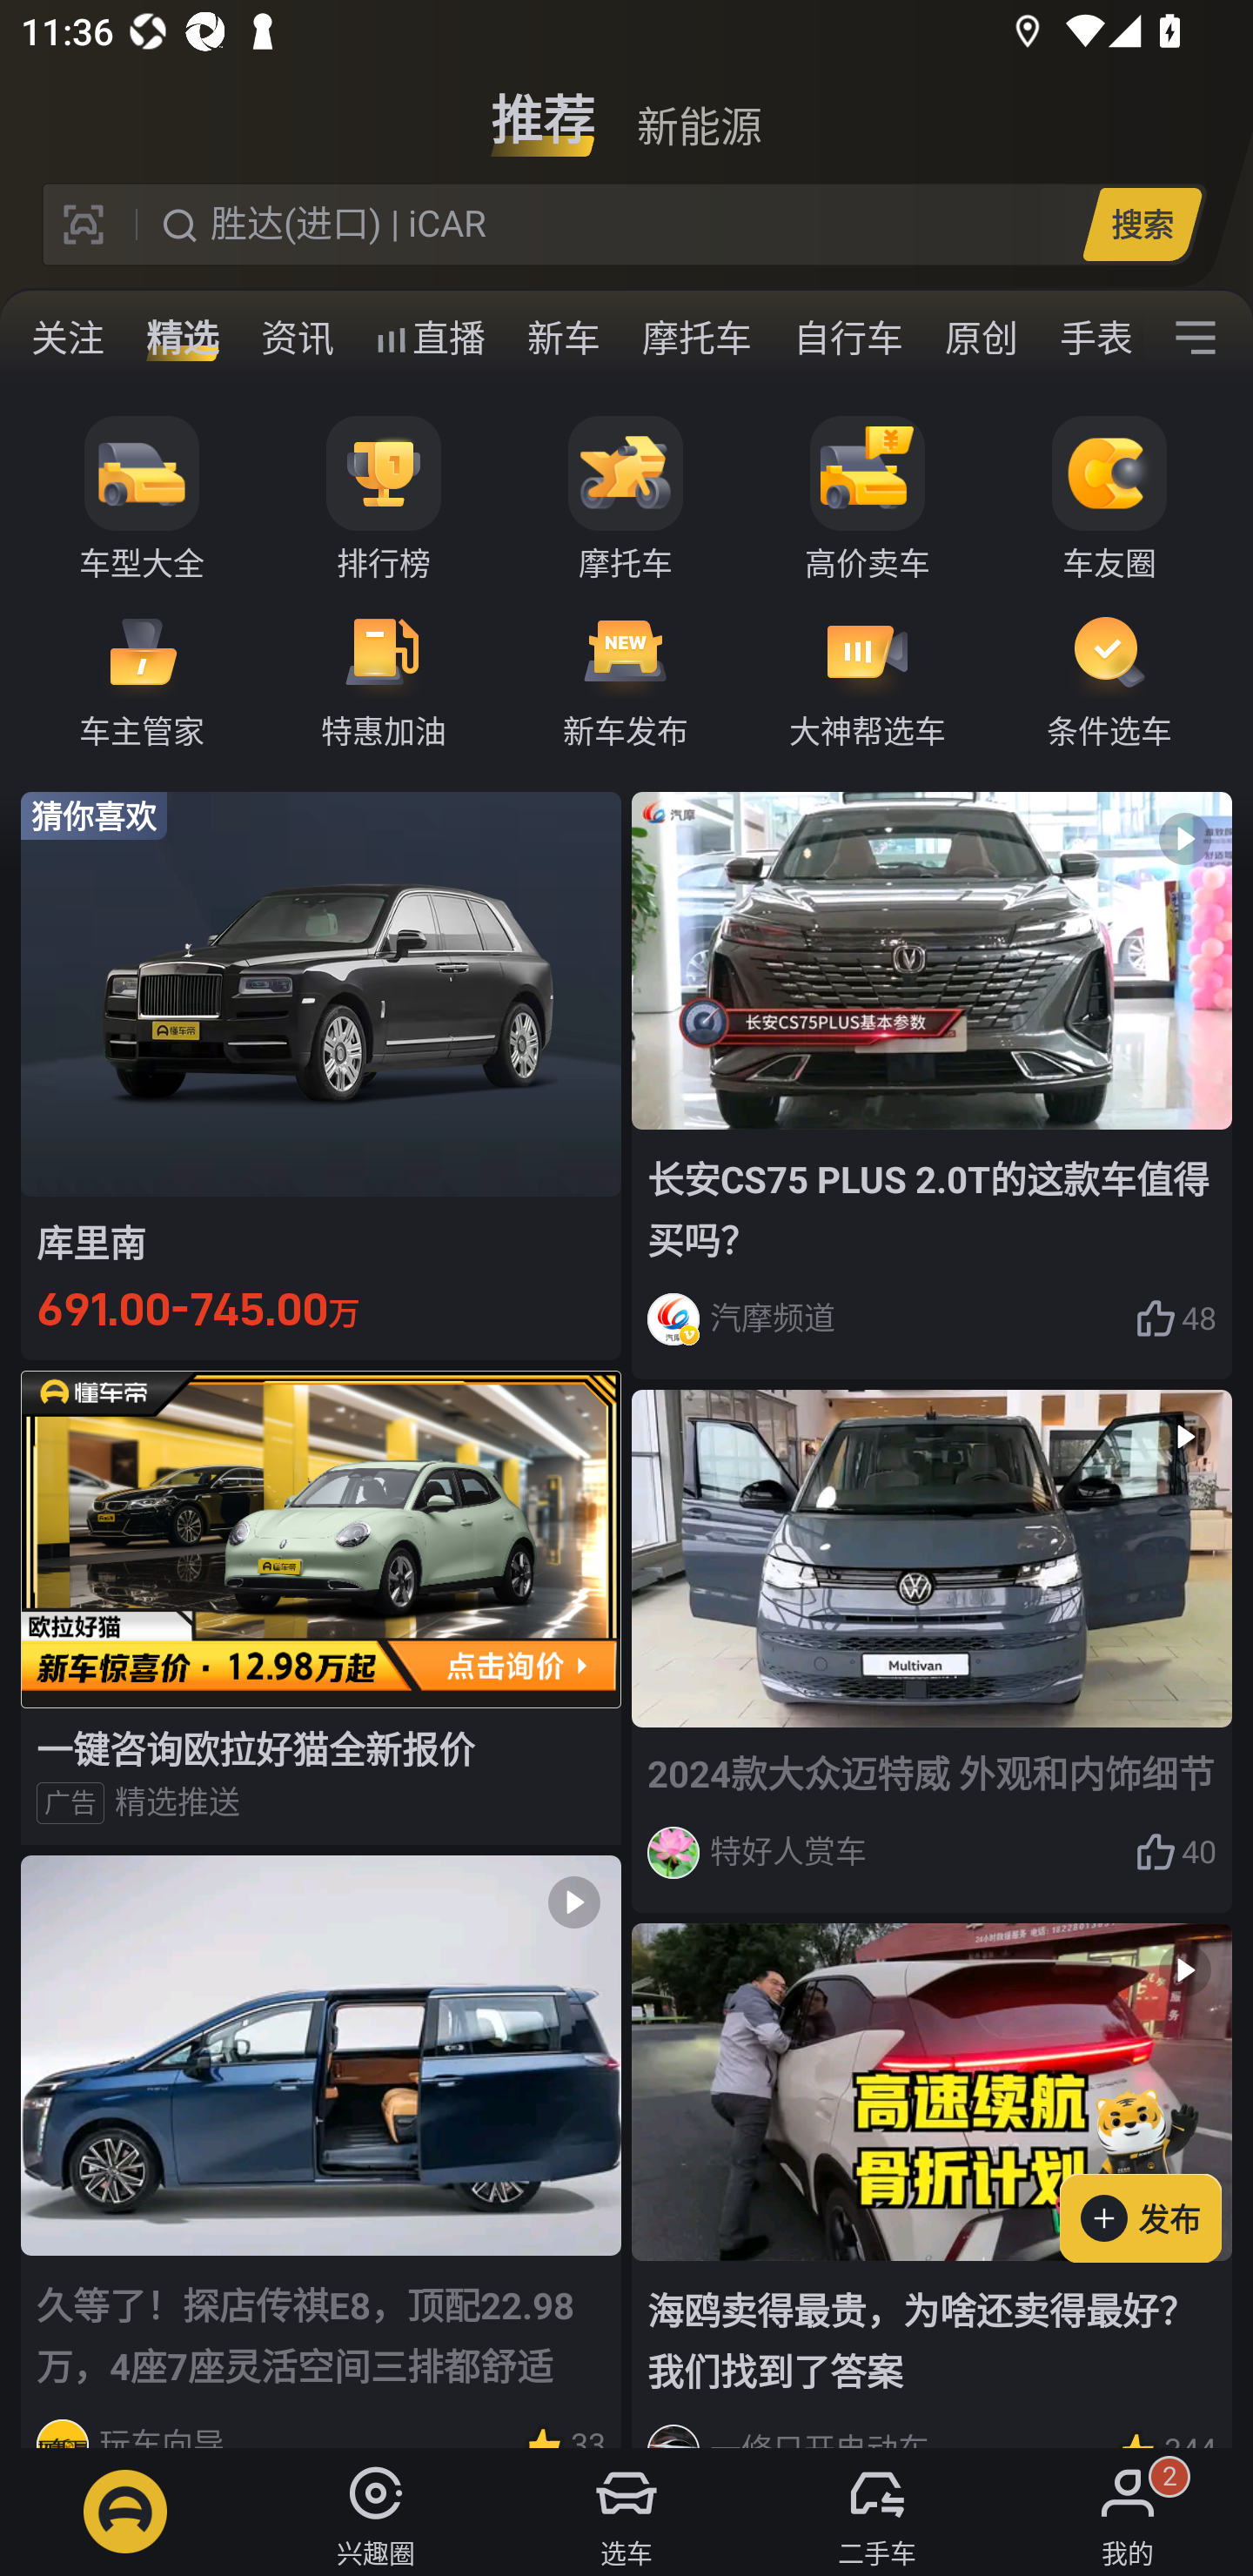  Describe the element at coordinates (1176, 1318) in the screenshot. I see `48` at that location.